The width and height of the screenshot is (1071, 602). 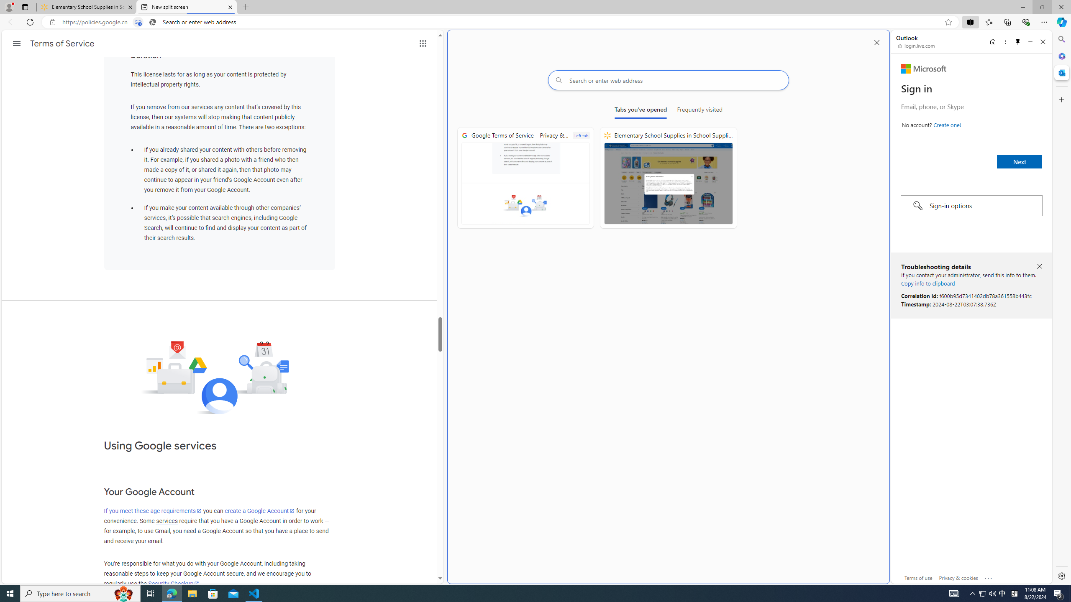 What do you see at coordinates (535, 22) in the screenshot?
I see `App bar` at bounding box center [535, 22].